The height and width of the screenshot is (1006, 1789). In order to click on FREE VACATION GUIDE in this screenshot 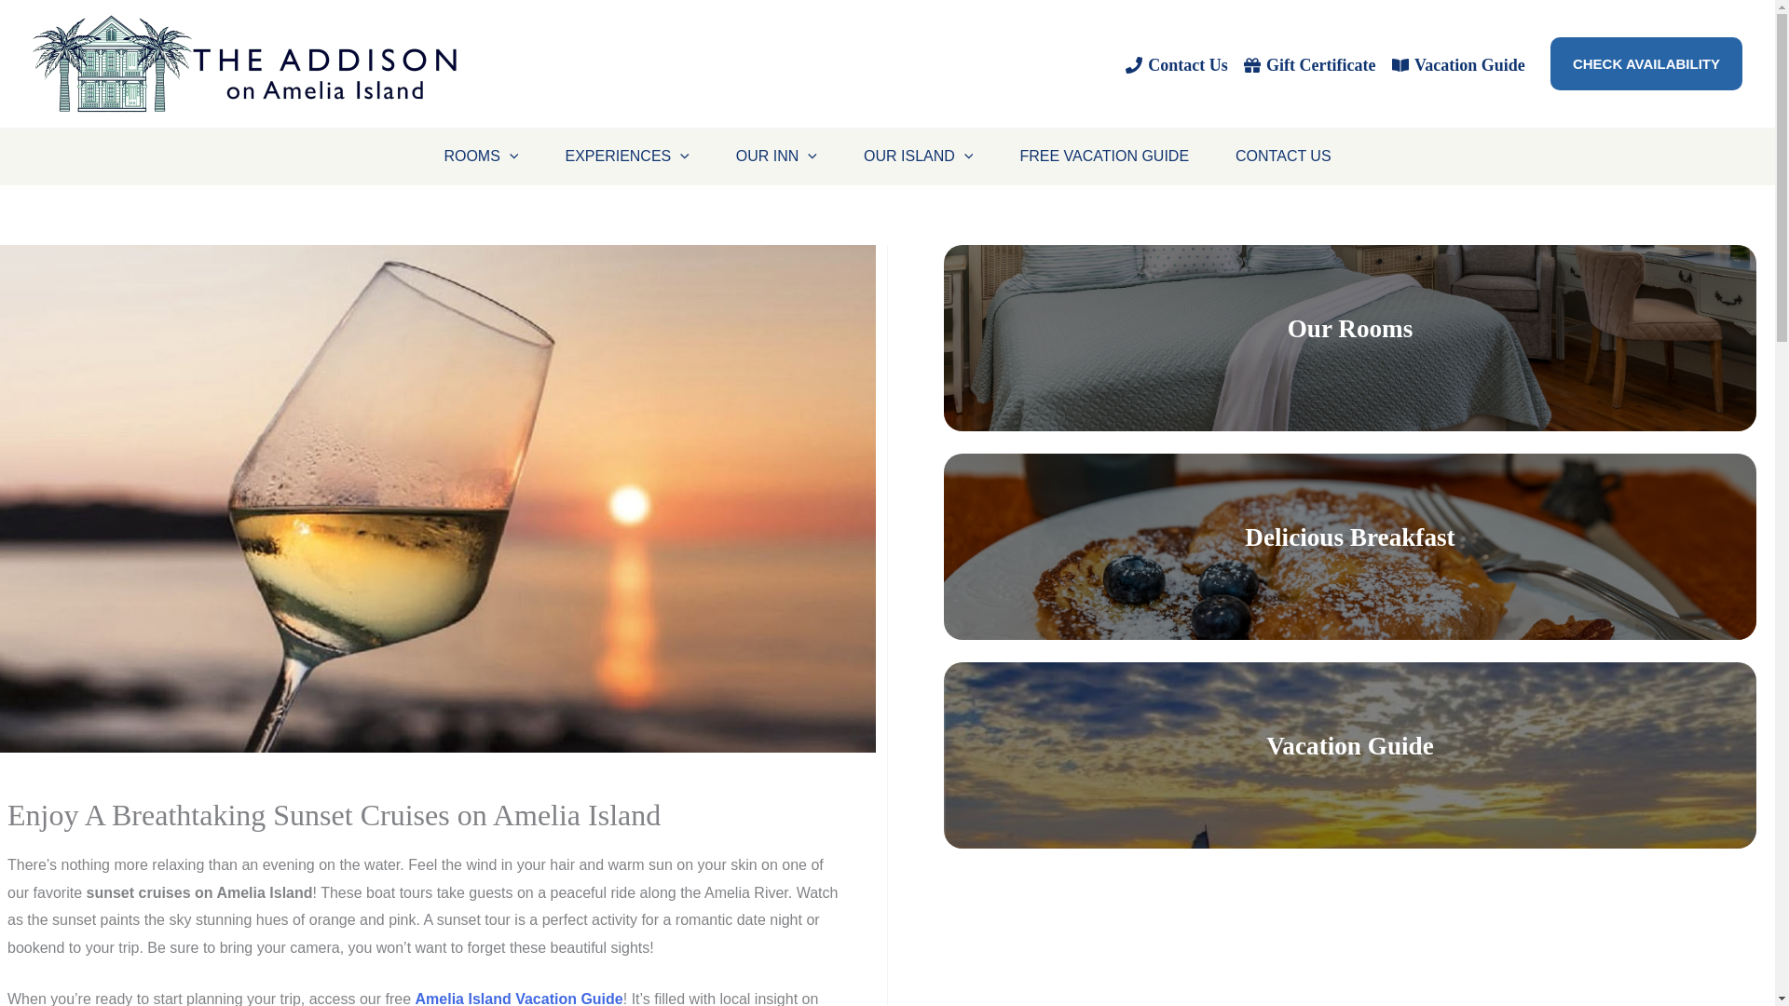, I will do `click(1104, 156)`.